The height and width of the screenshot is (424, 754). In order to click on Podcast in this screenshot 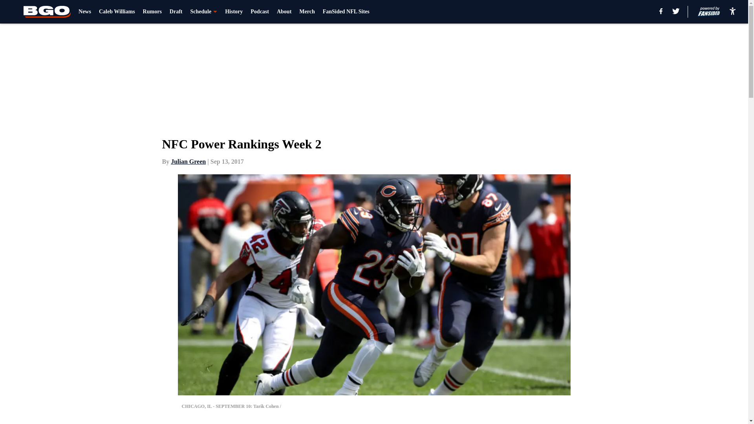, I will do `click(260, 12)`.